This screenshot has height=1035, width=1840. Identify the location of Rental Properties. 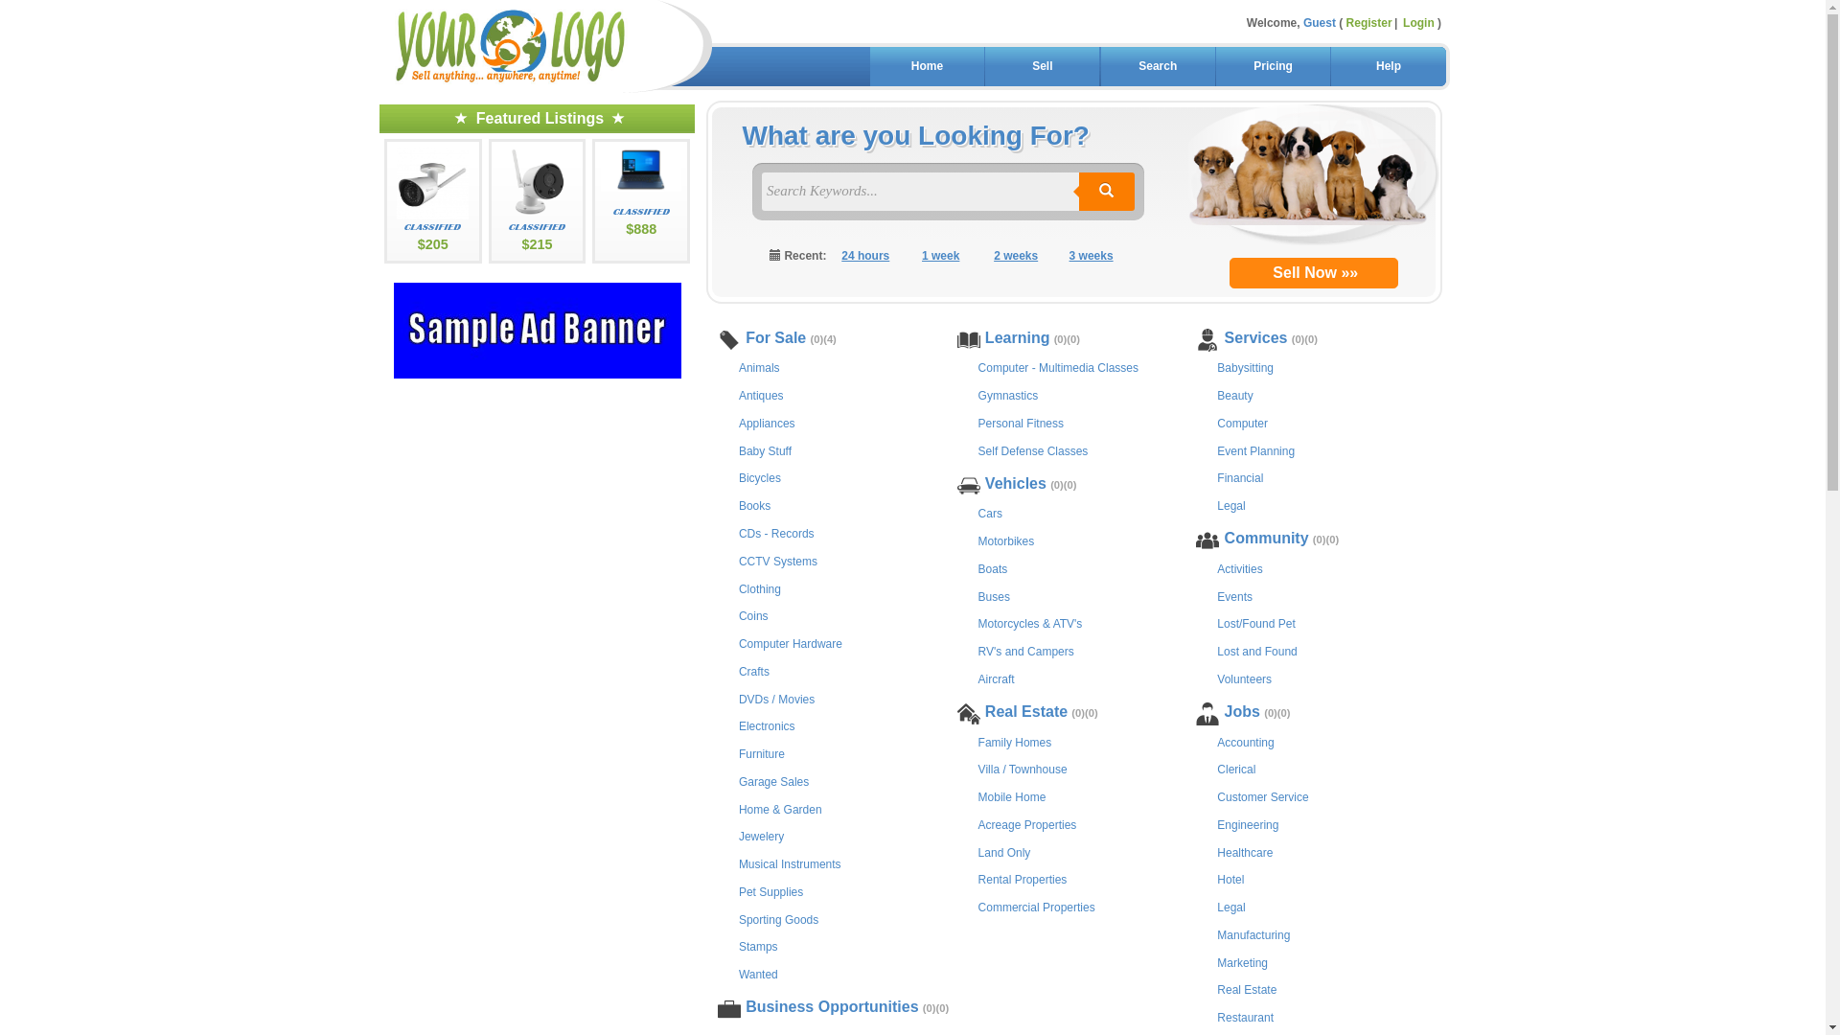
(1023, 878).